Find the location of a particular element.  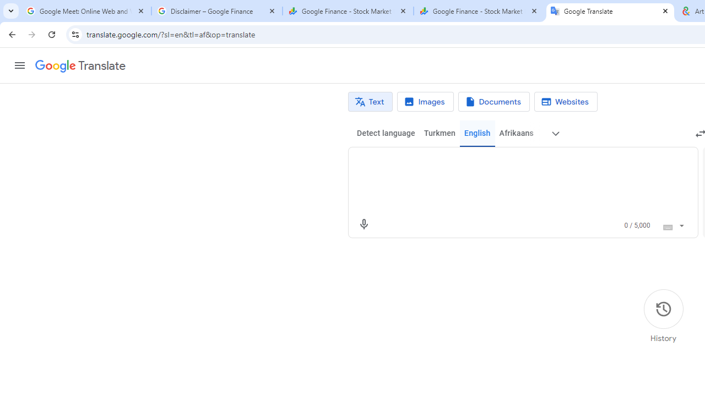

Translate by voice is located at coordinates (364, 224).